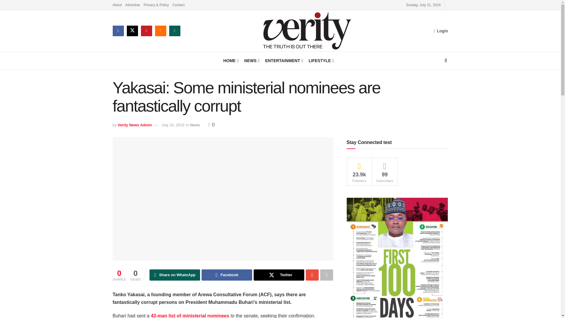 The width and height of the screenshot is (565, 318). I want to click on HOME, so click(230, 61).